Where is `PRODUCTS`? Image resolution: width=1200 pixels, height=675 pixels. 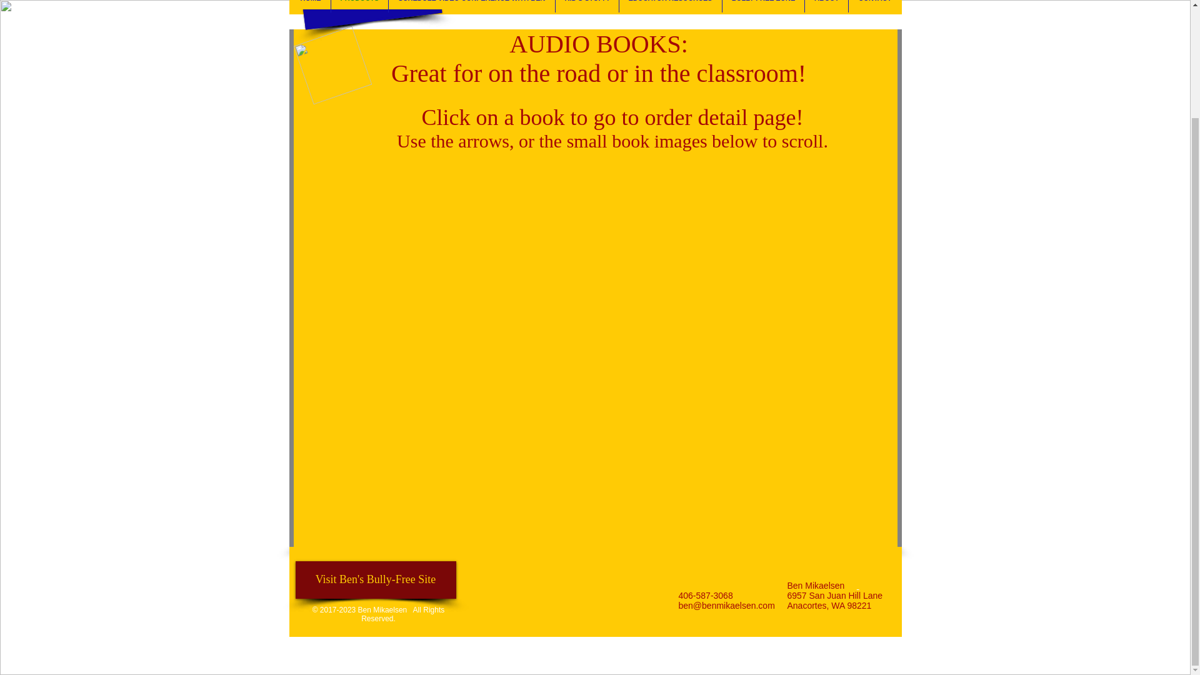 PRODUCTS is located at coordinates (360, 6).